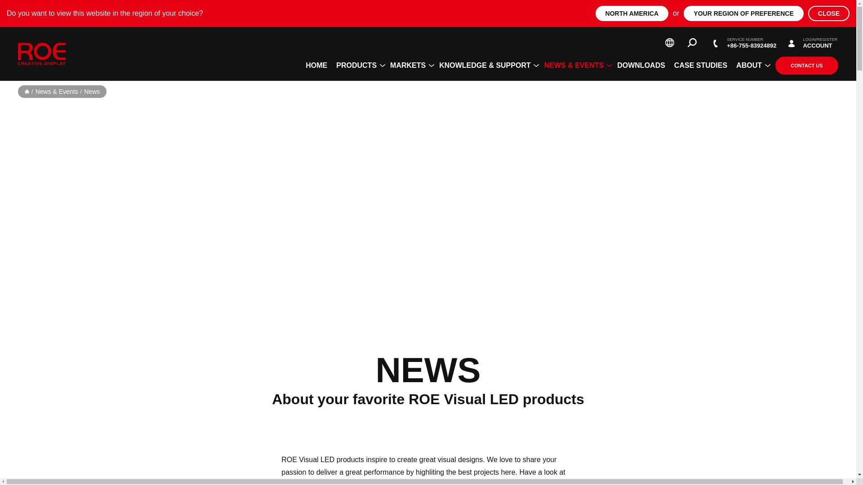 This screenshot has width=863, height=485. I want to click on Search, so click(692, 42).